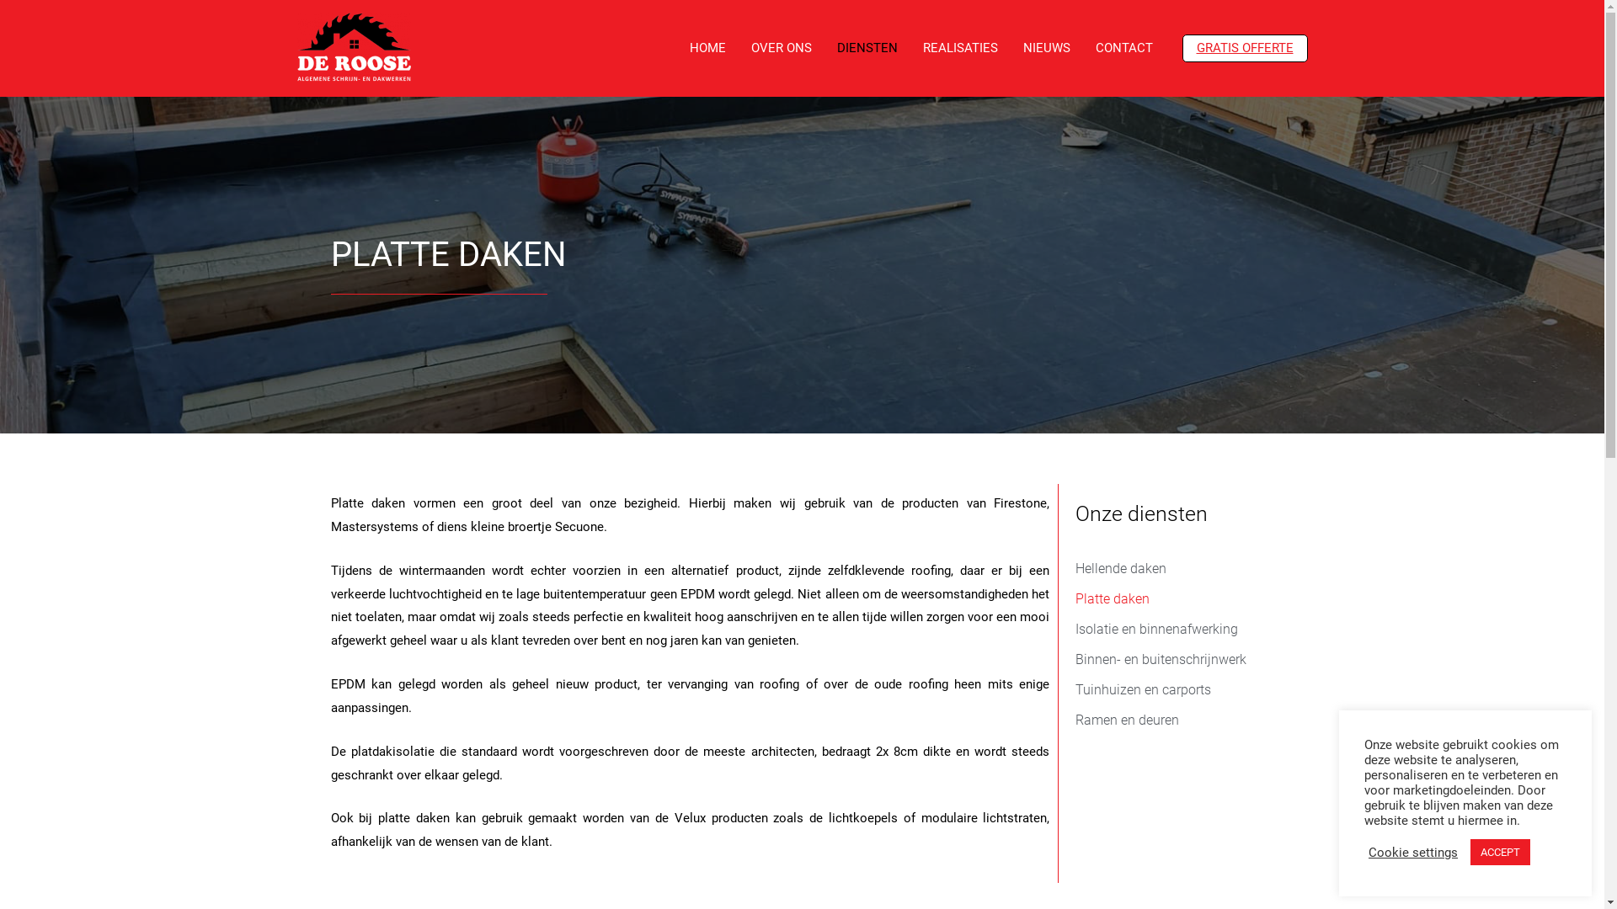 This screenshot has width=1617, height=909. I want to click on ACCEPT, so click(1501, 852).